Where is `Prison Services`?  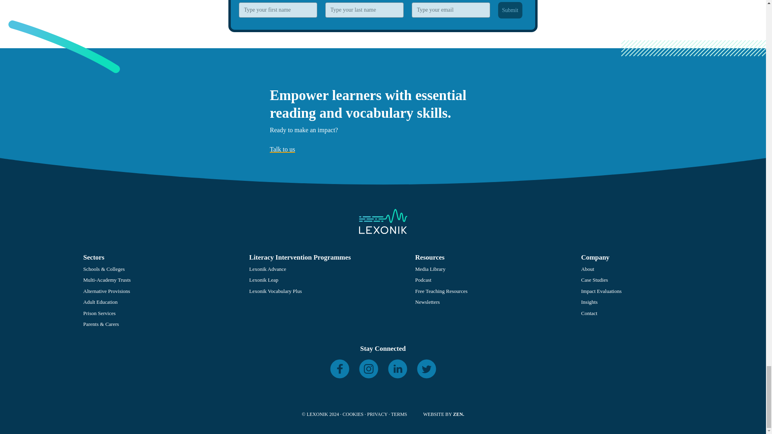 Prison Services is located at coordinates (100, 313).